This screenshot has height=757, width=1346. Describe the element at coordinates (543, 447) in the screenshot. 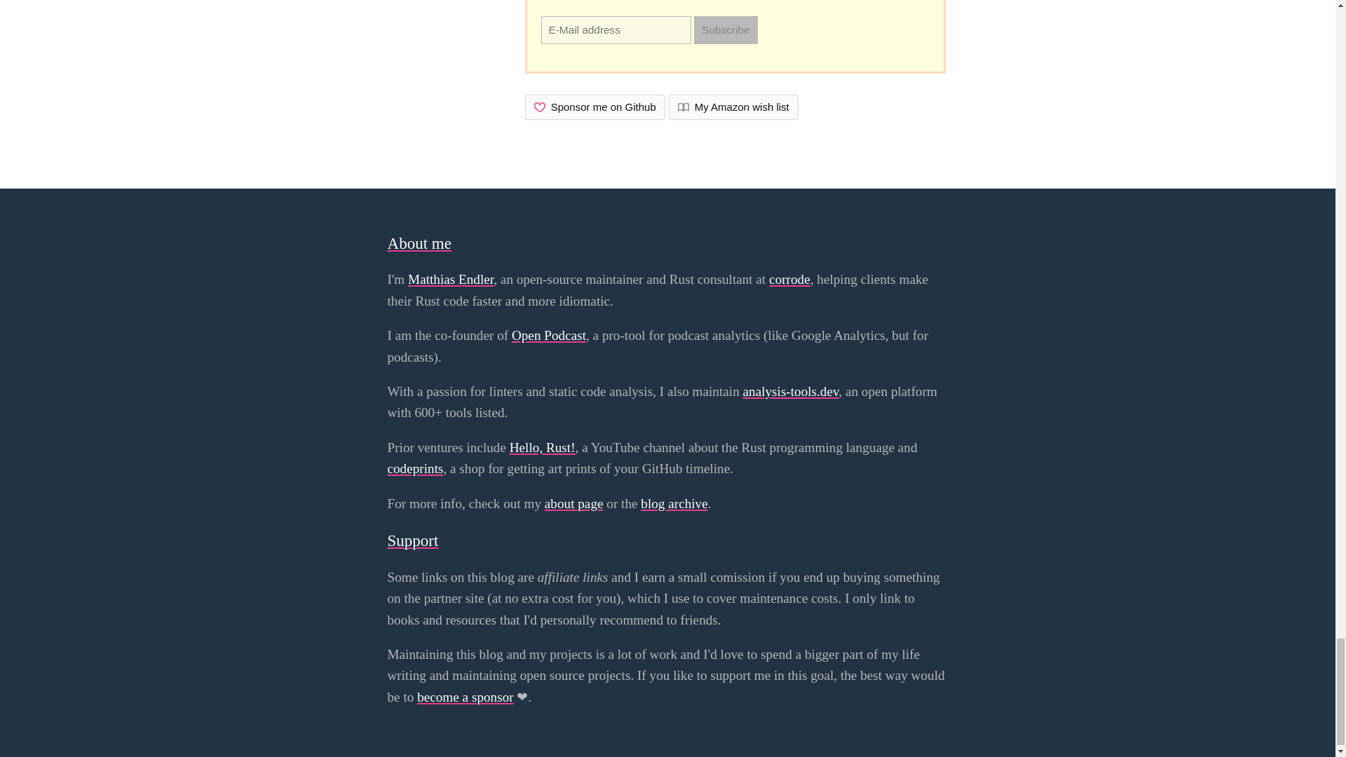

I see `Hello, Rust!` at that location.